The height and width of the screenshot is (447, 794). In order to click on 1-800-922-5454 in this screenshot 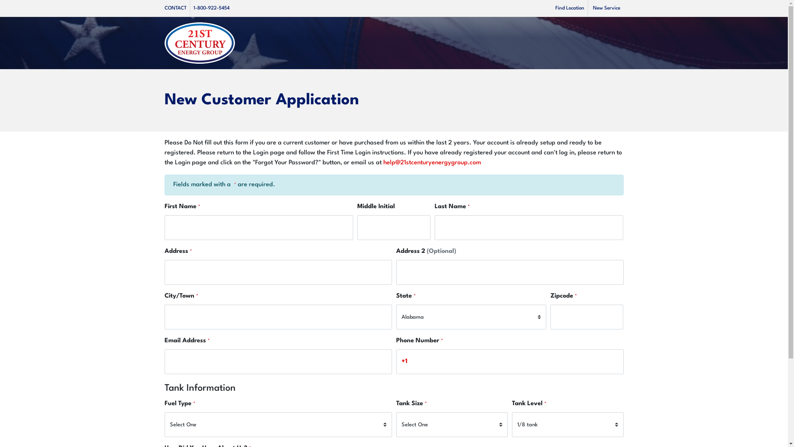, I will do `click(212, 8)`.